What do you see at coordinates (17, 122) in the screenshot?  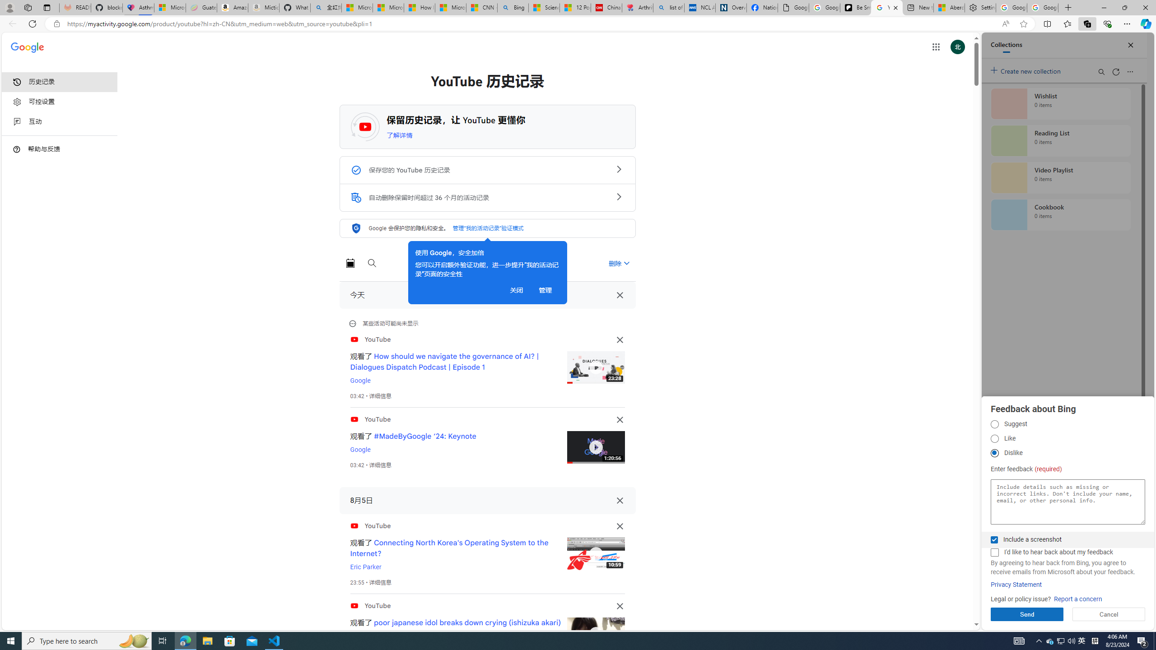 I see `Class: i2GIId` at bounding box center [17, 122].